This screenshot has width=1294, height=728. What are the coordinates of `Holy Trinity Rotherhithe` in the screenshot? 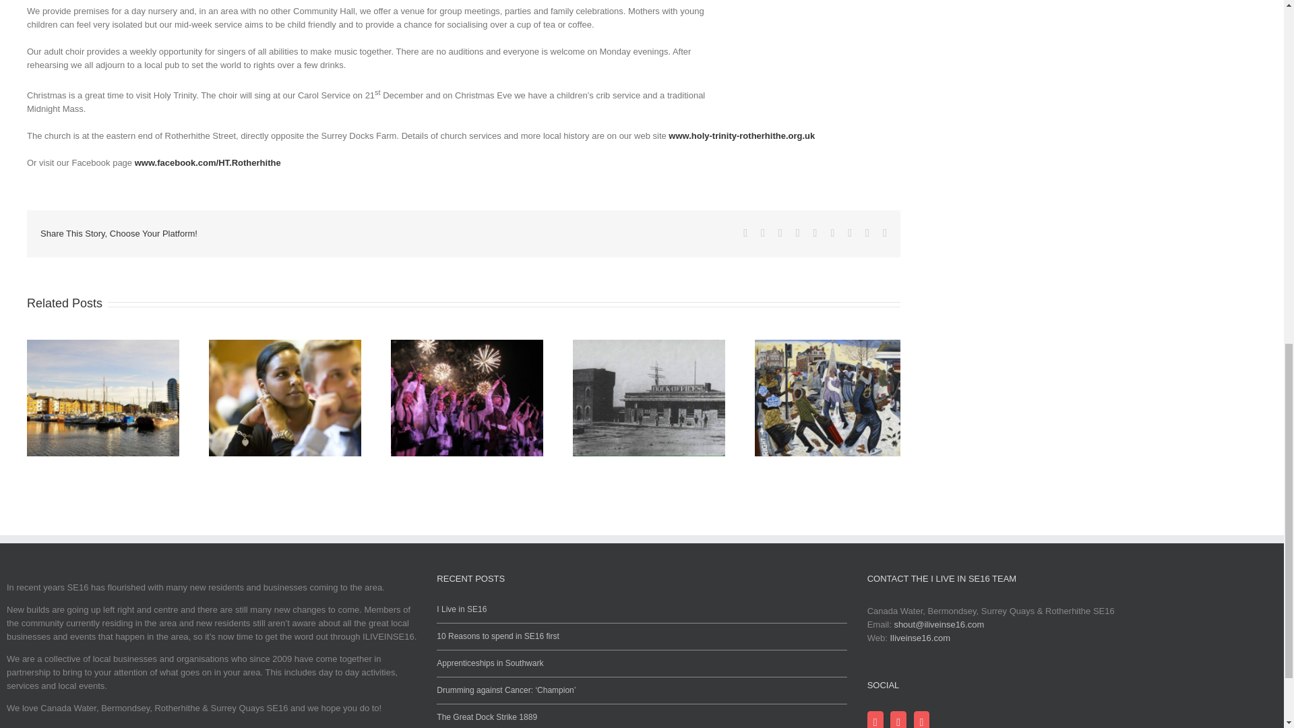 It's located at (208, 163).